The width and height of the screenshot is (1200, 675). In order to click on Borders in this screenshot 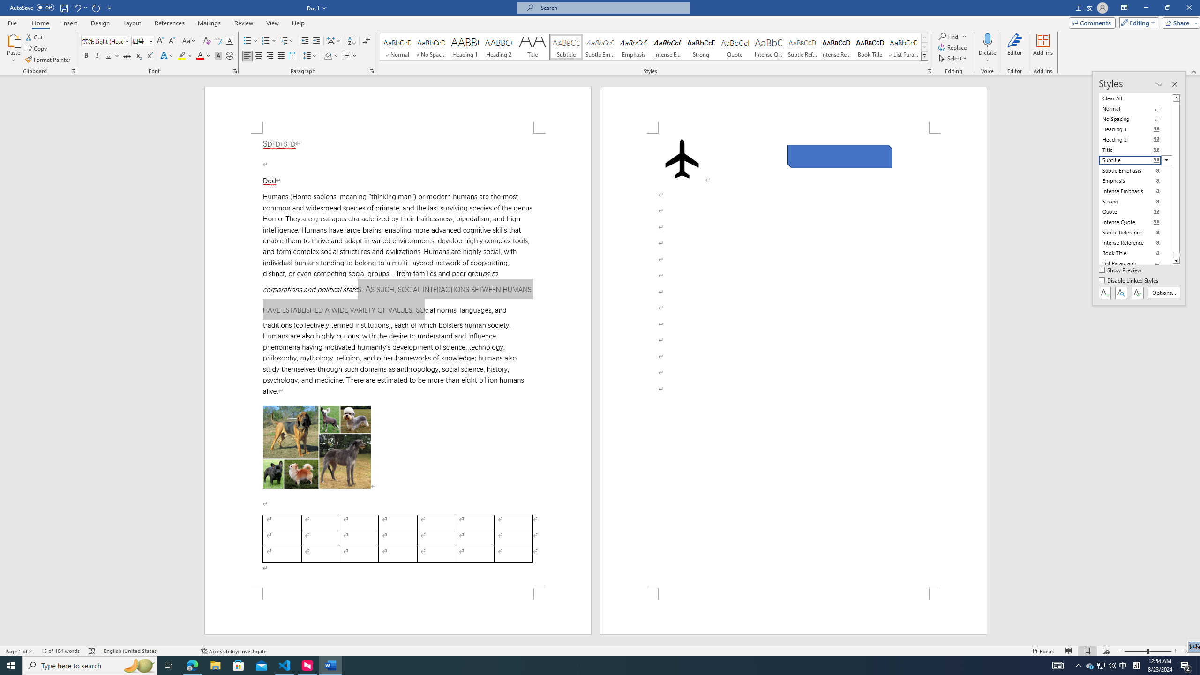, I will do `click(346, 56)`.